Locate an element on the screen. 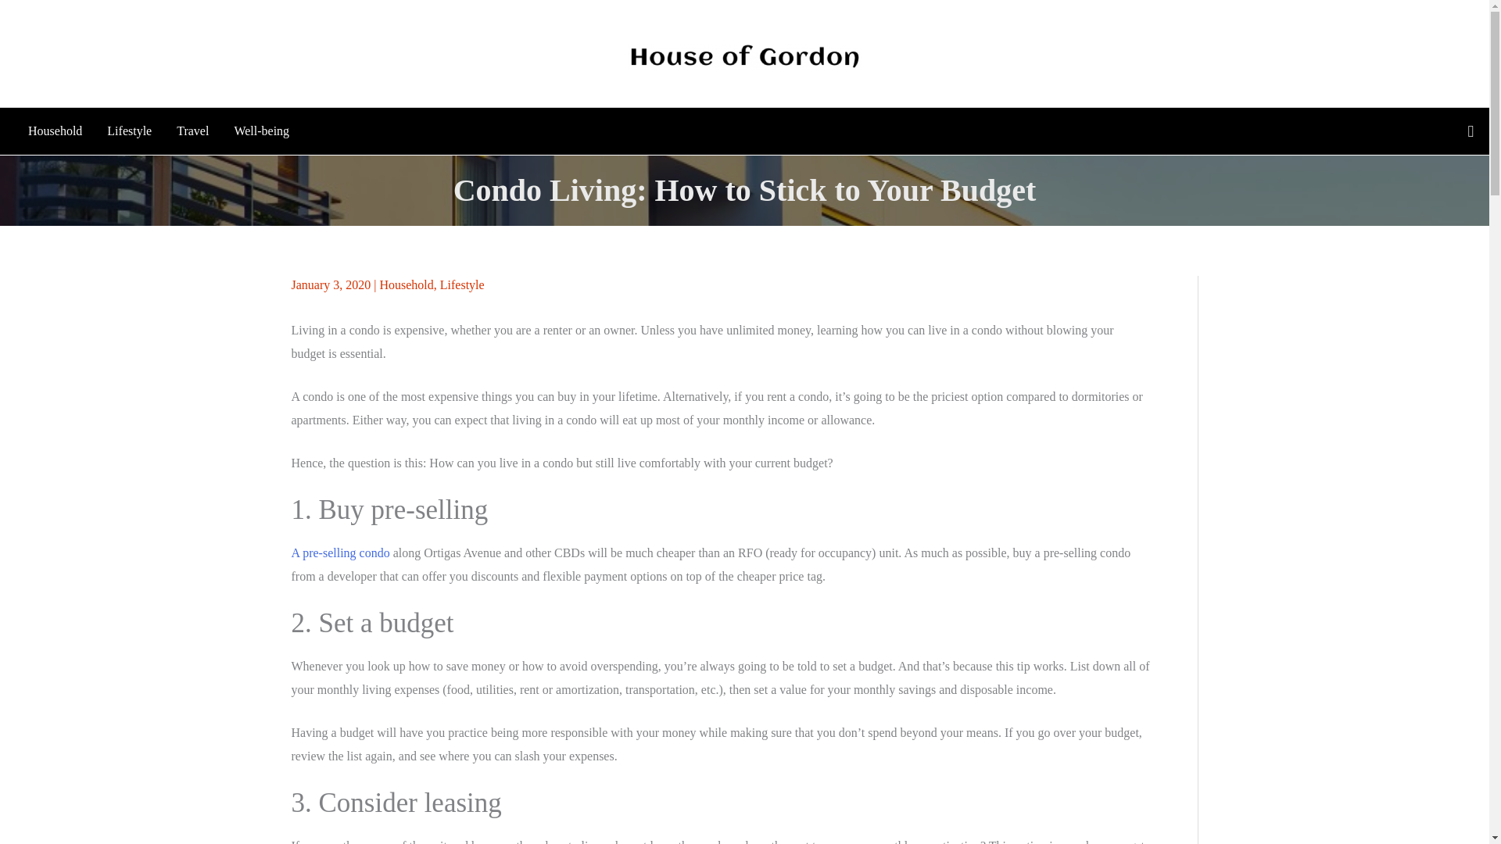 The image size is (1501, 844). Lifestyle is located at coordinates (128, 131).